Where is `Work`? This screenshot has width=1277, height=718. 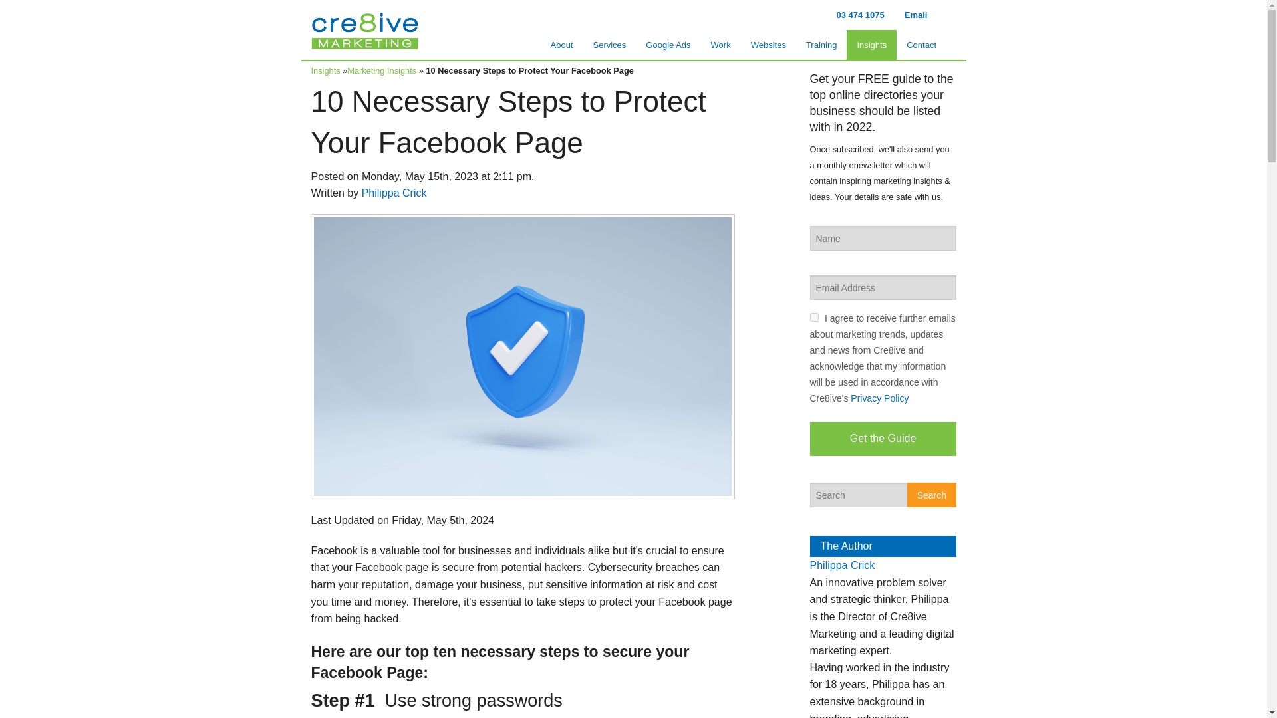
Work is located at coordinates (721, 45).